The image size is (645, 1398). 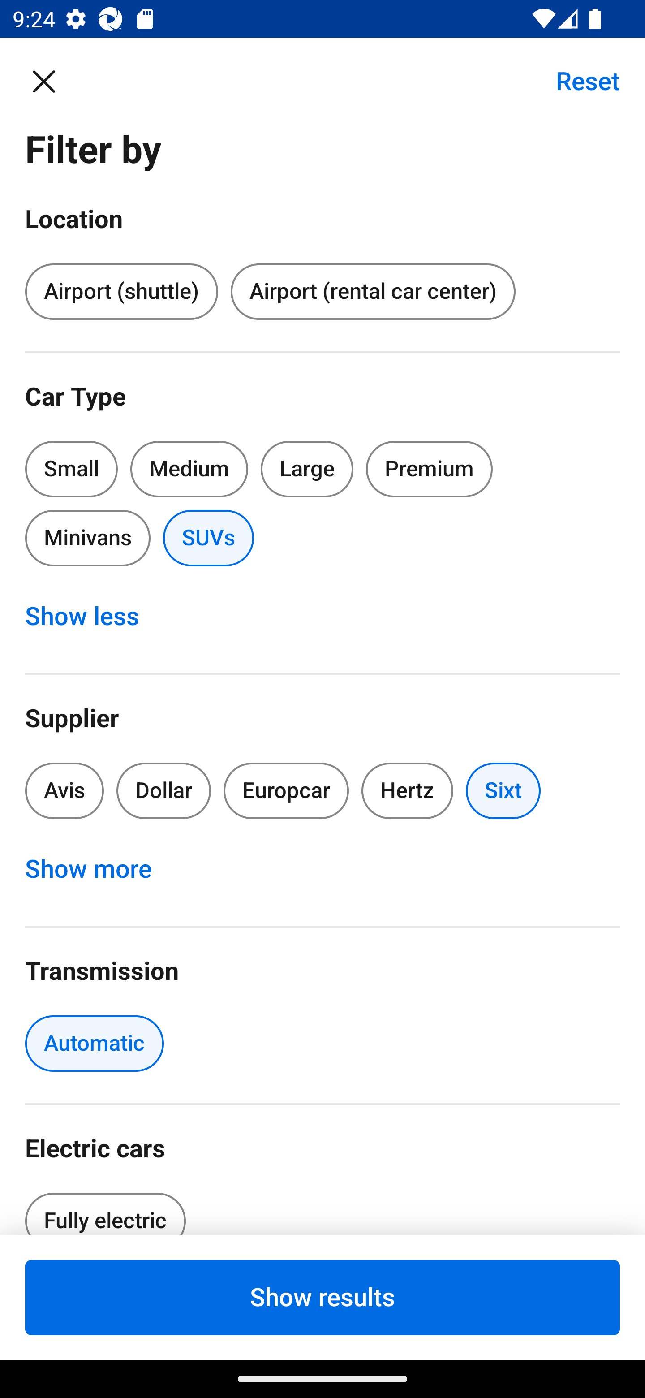 What do you see at coordinates (408, 791) in the screenshot?
I see `Hertz` at bounding box center [408, 791].